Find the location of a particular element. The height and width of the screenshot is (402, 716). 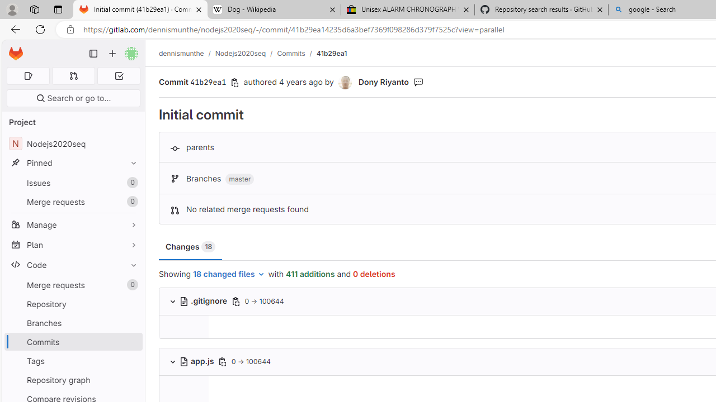

Pin Branches is located at coordinates (131, 323).